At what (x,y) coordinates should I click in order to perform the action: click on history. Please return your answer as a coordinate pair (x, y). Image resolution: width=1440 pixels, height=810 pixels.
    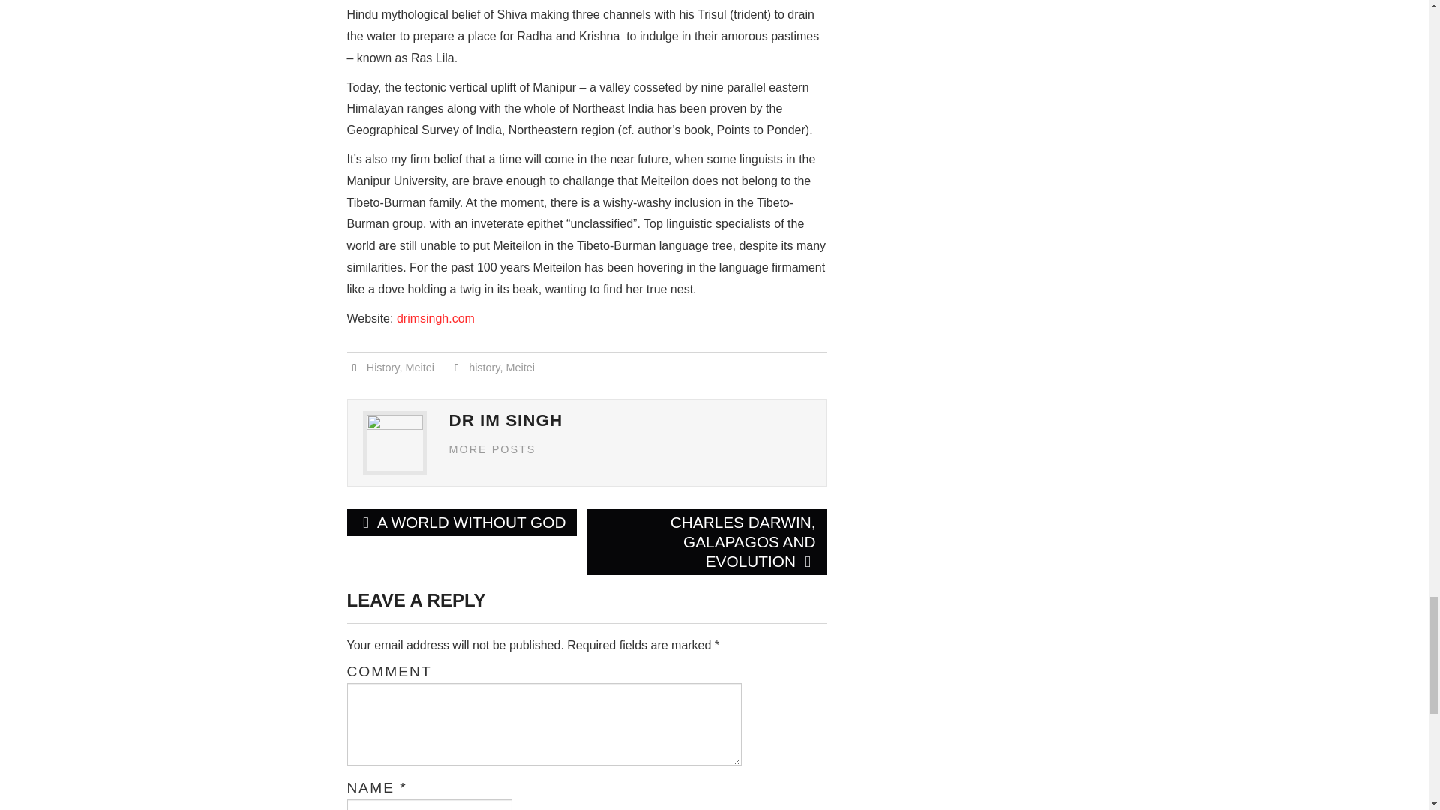
    Looking at the image, I should click on (484, 367).